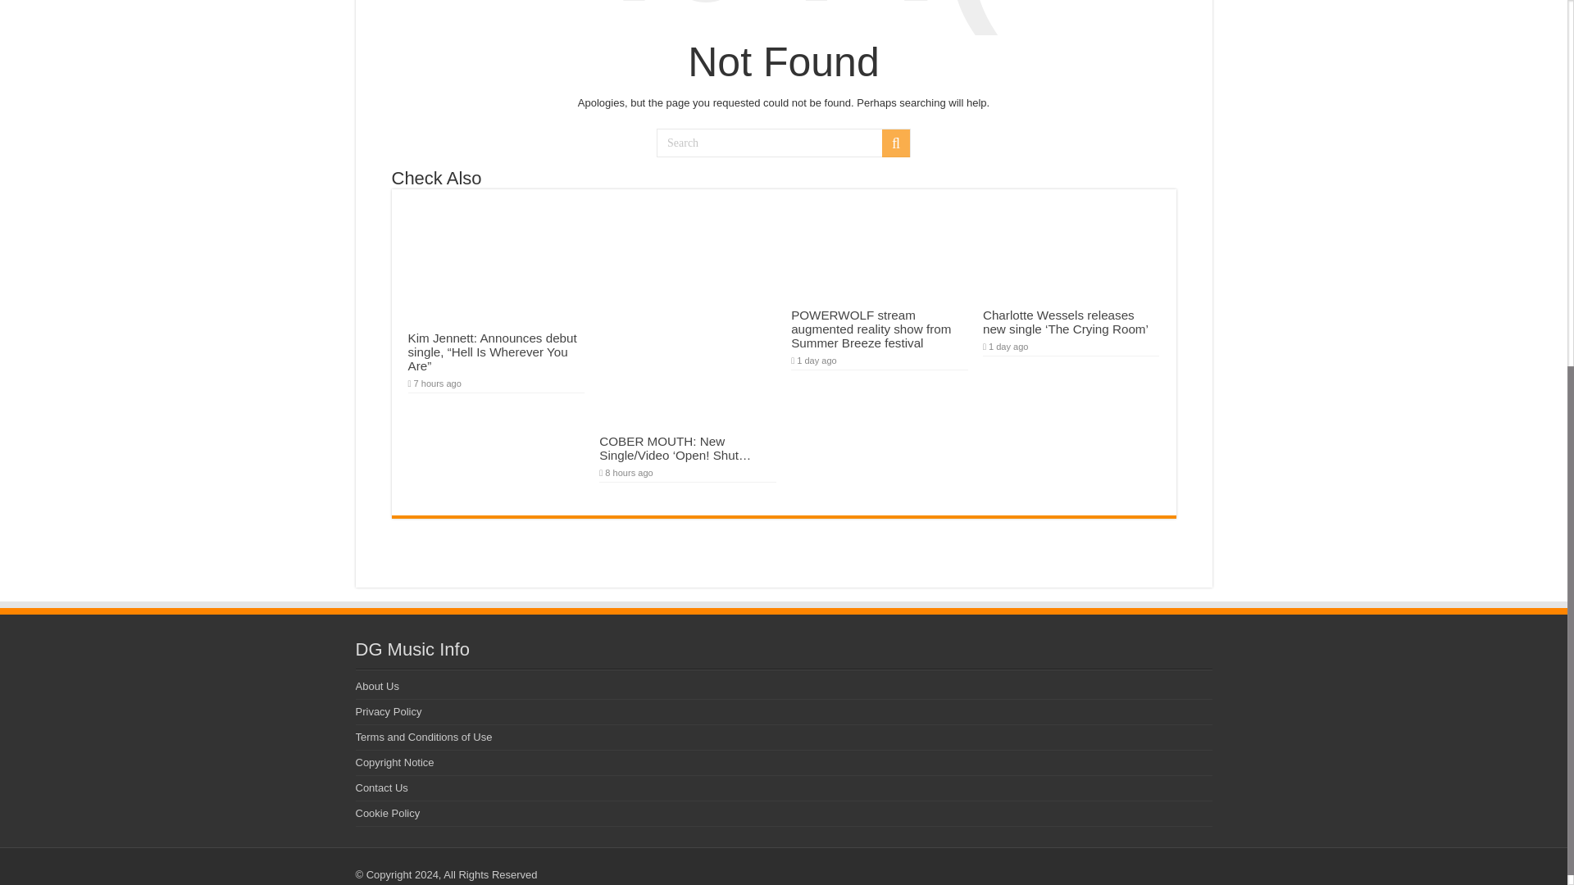  What do you see at coordinates (784, 143) in the screenshot?
I see `Search` at bounding box center [784, 143].